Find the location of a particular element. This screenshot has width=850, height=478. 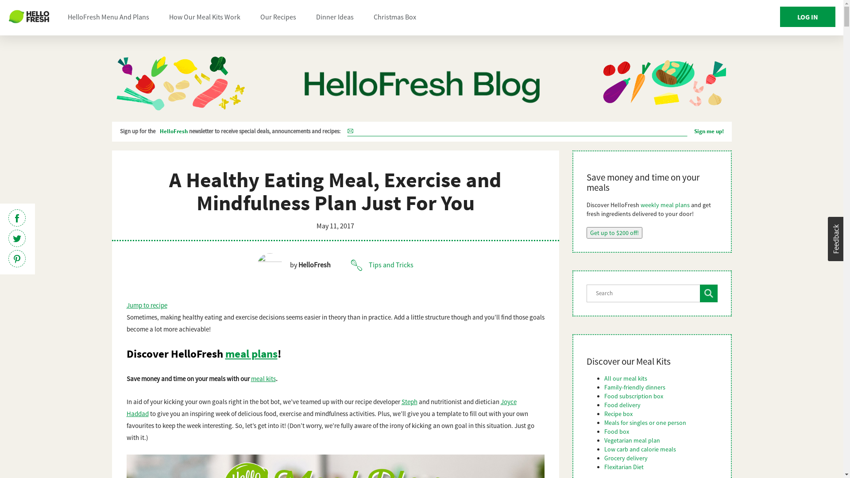

Family-friendly dinners is located at coordinates (634, 387).